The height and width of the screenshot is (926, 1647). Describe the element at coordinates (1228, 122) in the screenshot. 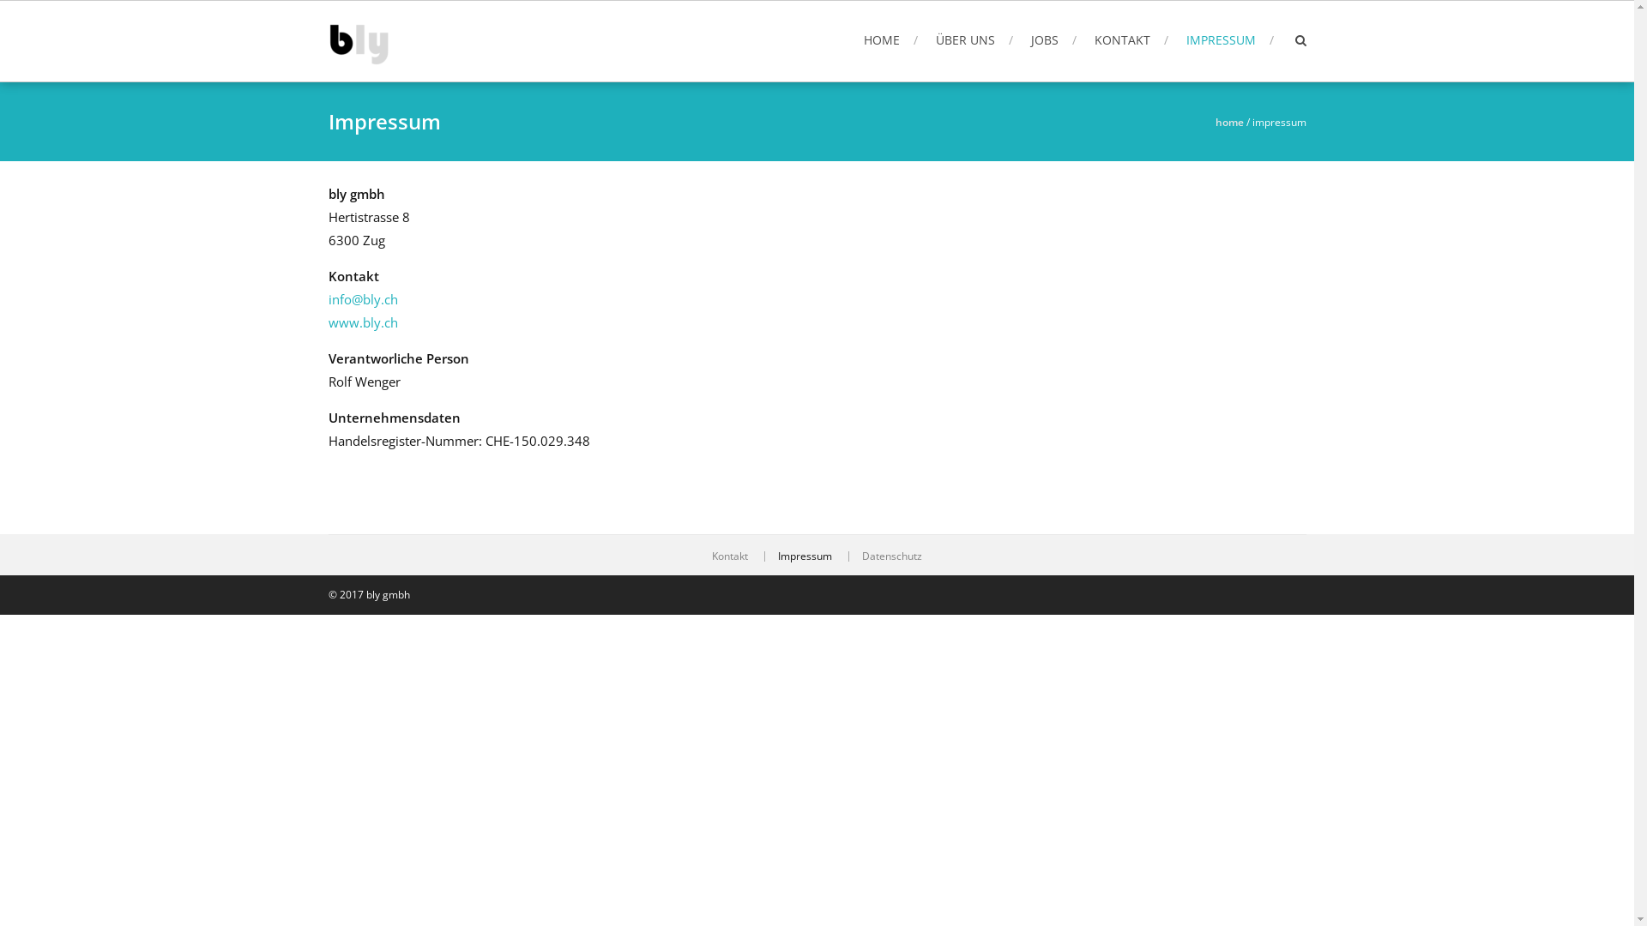

I see `home` at that location.